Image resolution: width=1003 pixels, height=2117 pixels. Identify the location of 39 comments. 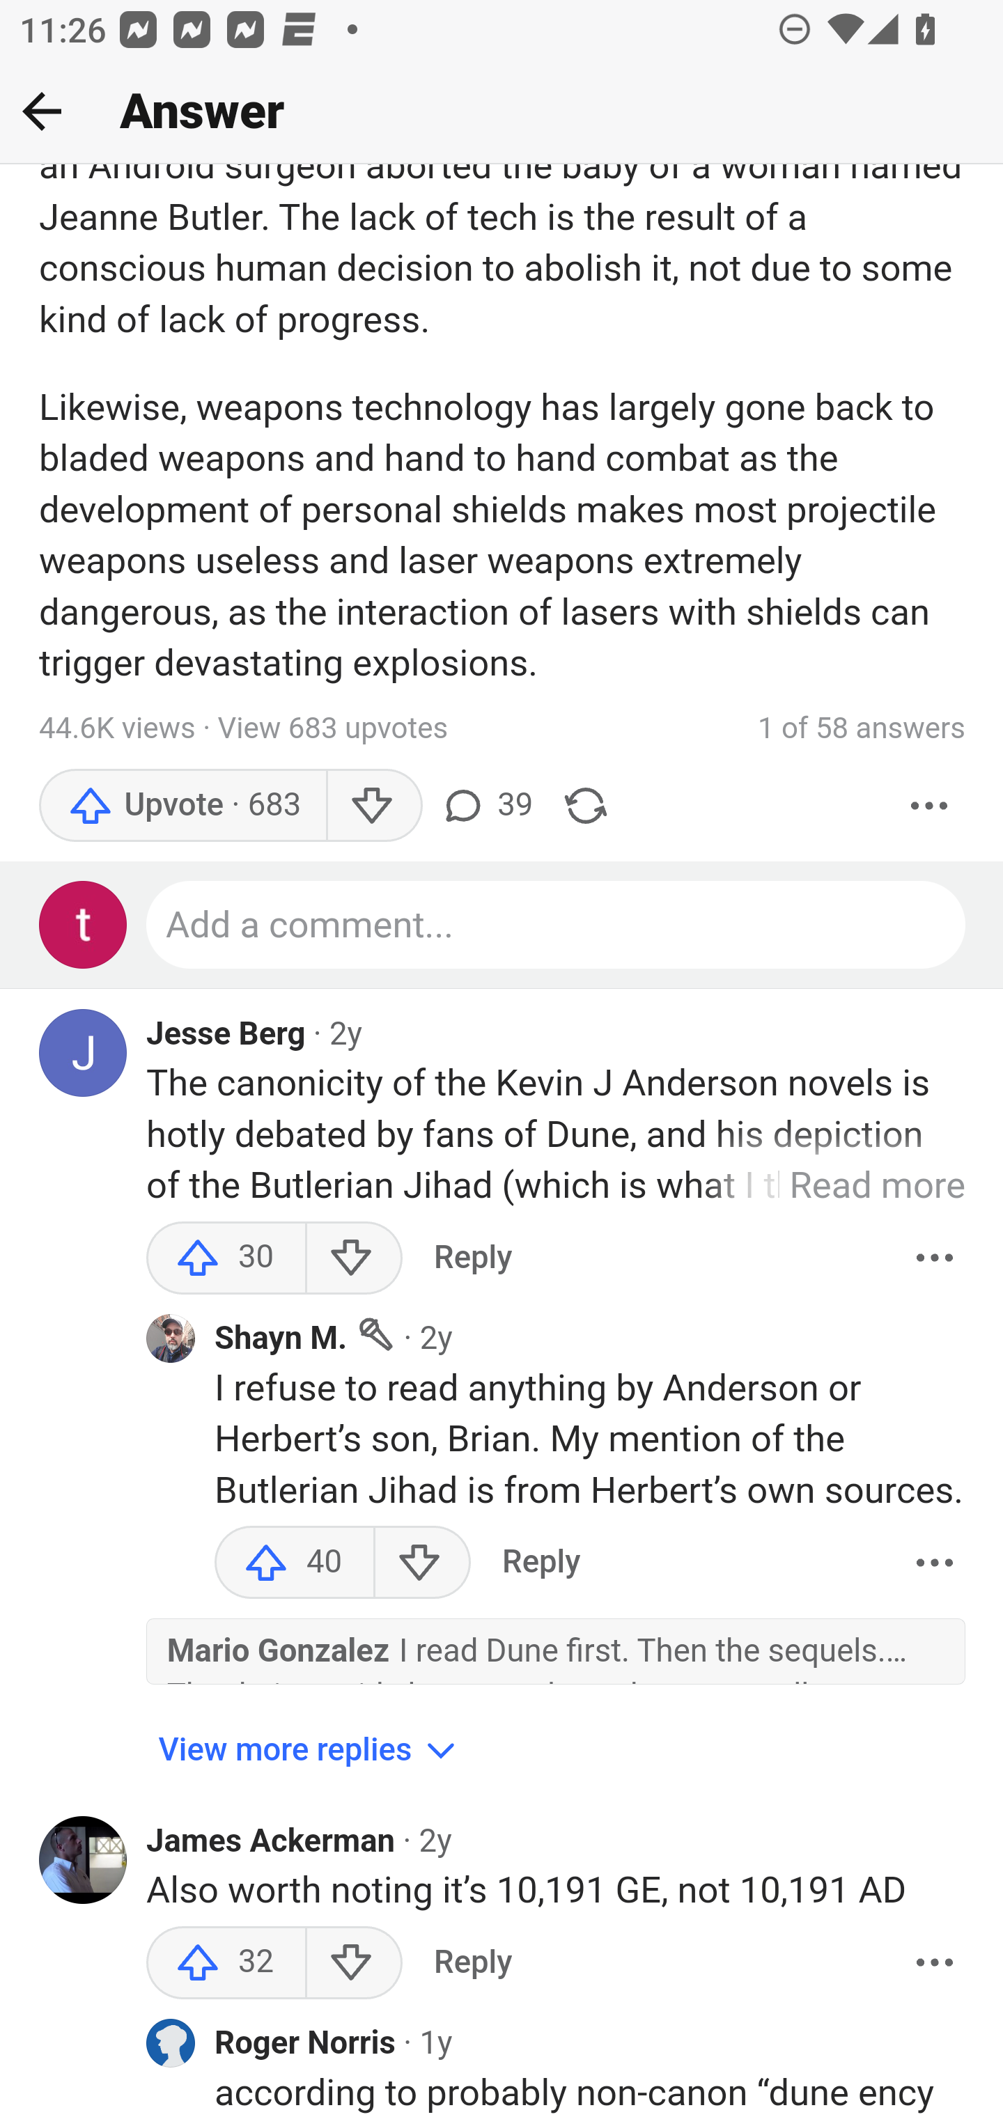
(486, 806).